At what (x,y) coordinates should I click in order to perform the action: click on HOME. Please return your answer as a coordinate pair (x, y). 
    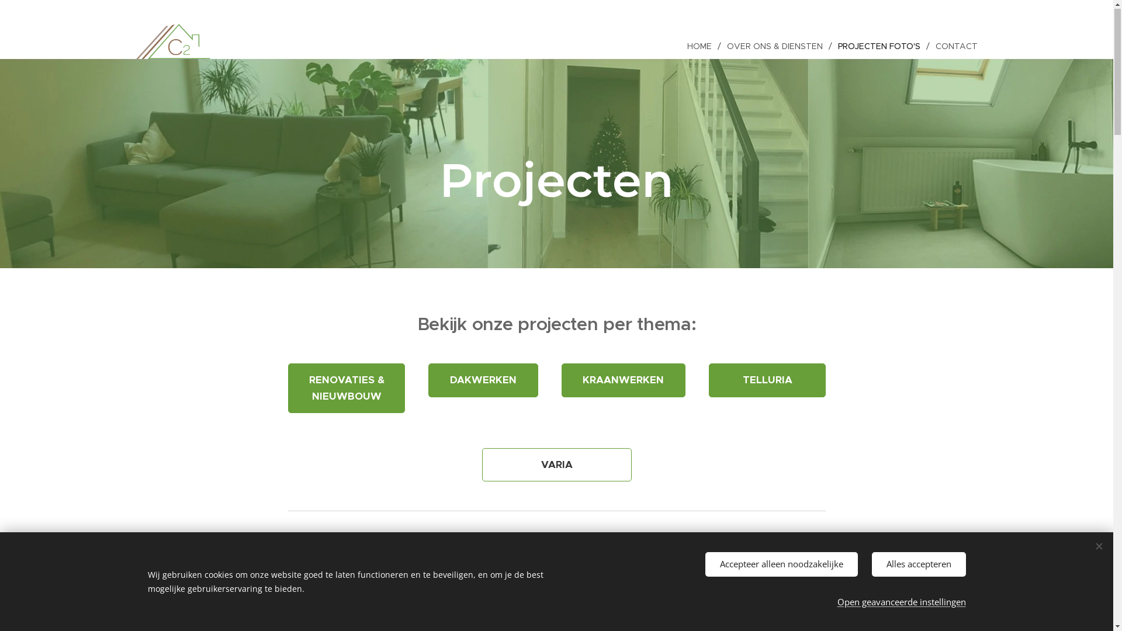
    Looking at the image, I should click on (702, 47).